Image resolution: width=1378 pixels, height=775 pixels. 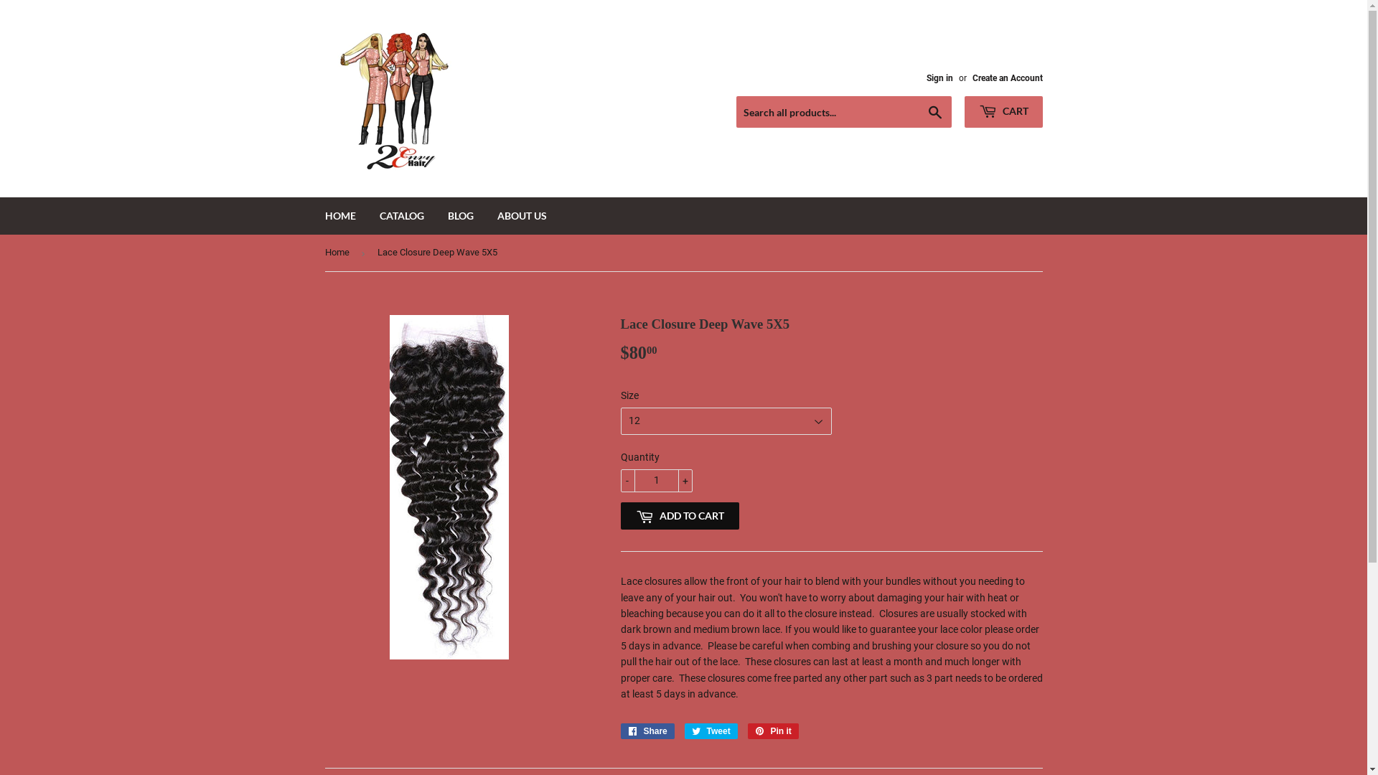 I want to click on HOME, so click(x=340, y=216).